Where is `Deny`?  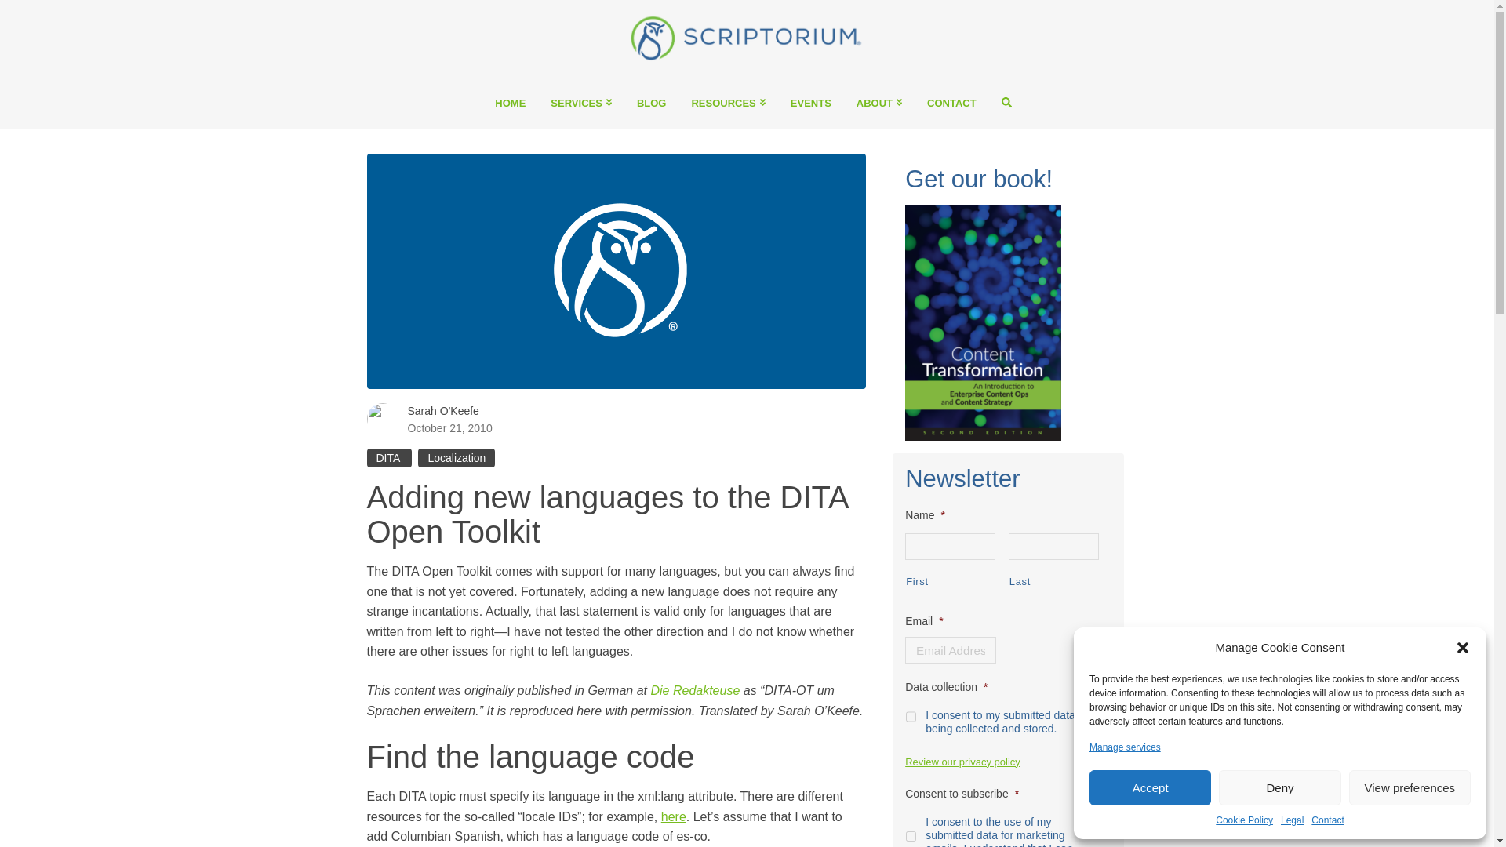 Deny is located at coordinates (1279, 787).